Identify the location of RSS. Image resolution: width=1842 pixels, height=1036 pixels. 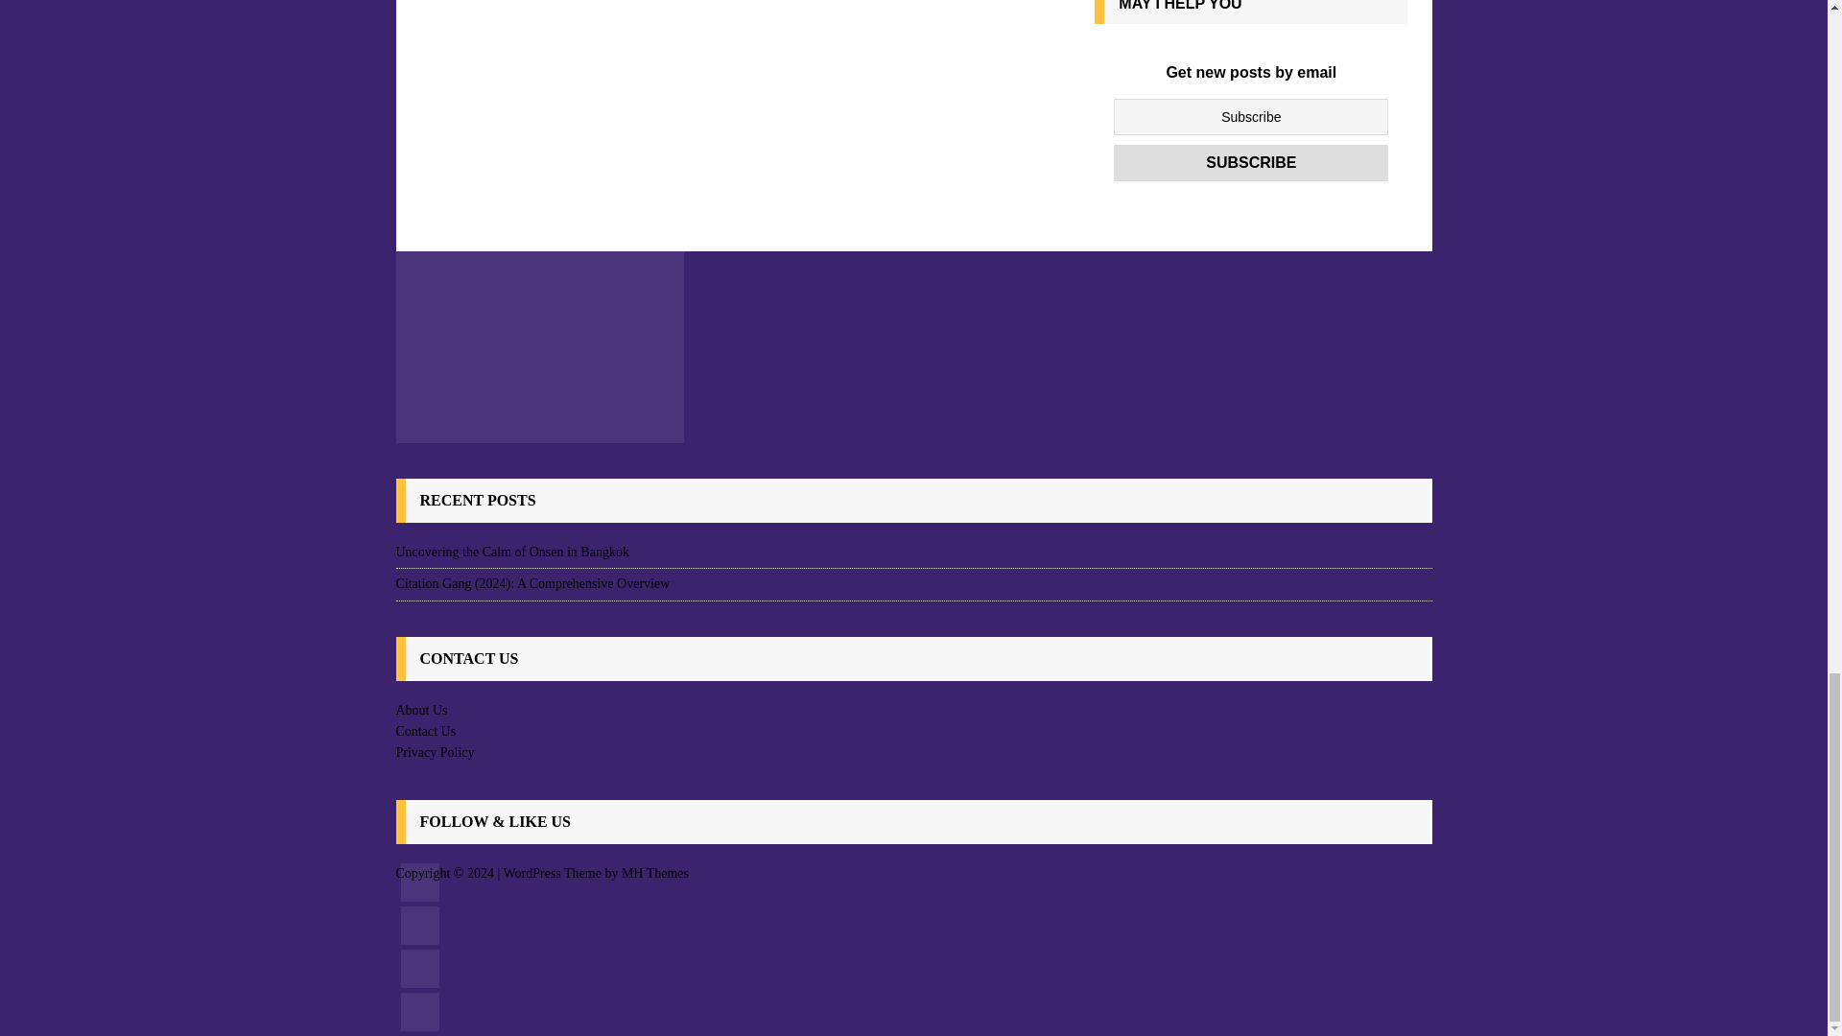
(420, 882).